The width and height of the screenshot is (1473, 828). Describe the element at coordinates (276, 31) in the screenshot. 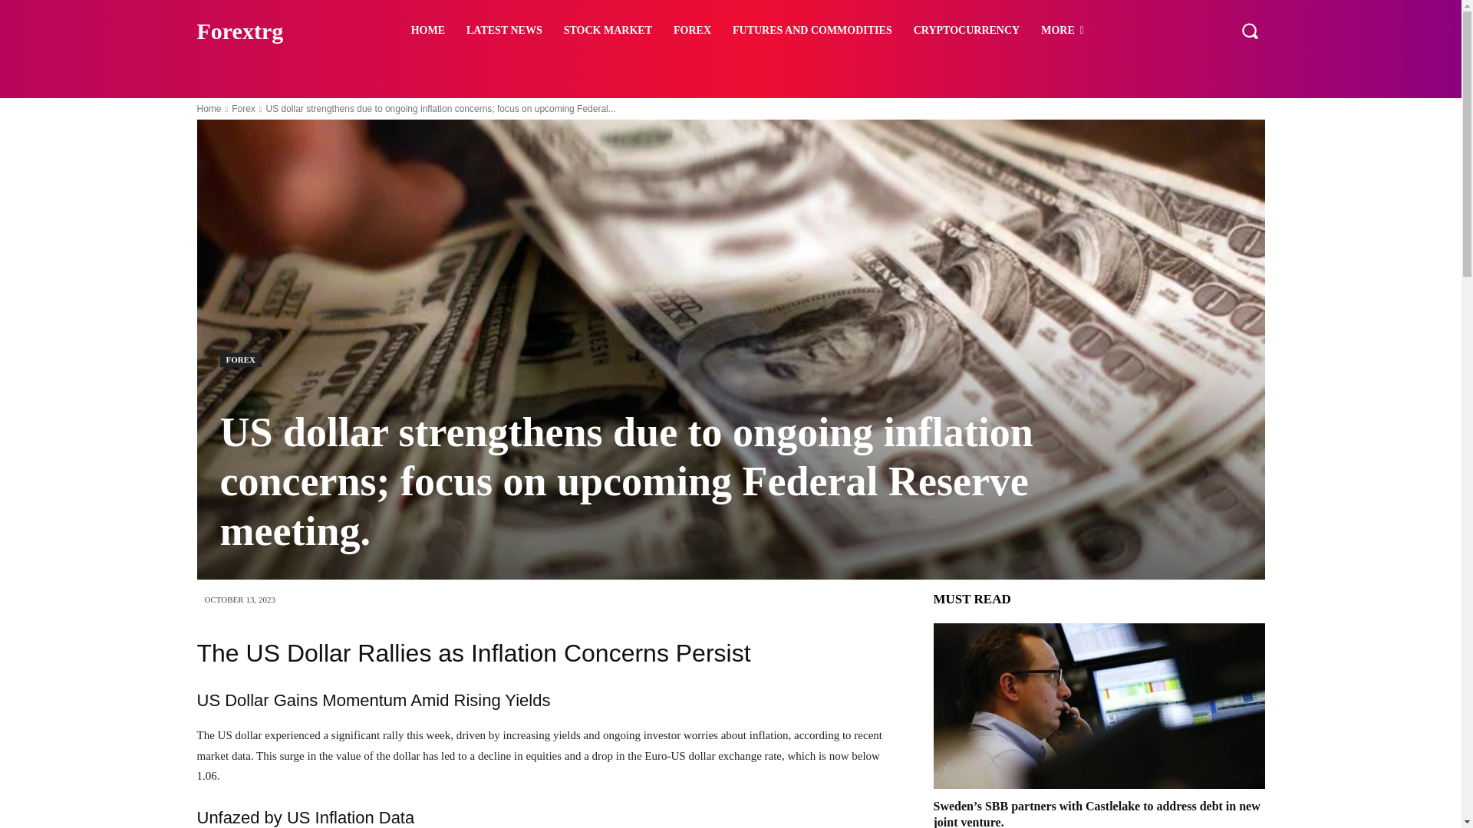

I see `Forextrg` at that location.